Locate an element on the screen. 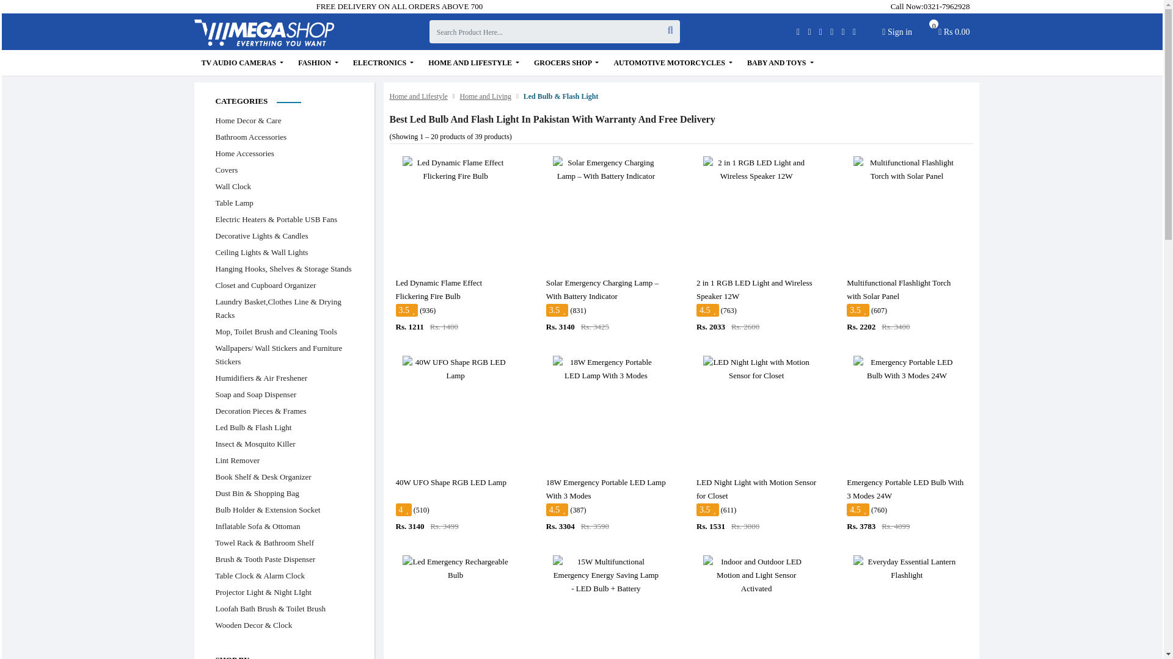 The height and width of the screenshot is (659, 1173). Multifunctional Flashlight Torch with Solar Panel is located at coordinates (907, 170).